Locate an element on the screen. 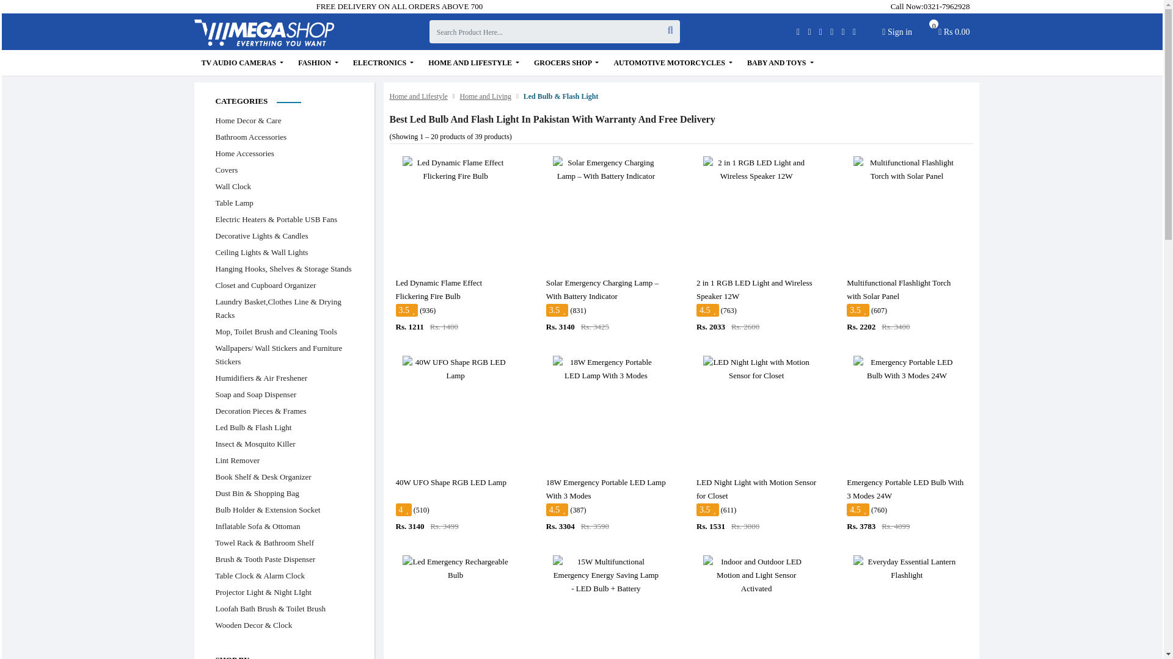 The height and width of the screenshot is (659, 1173). Multifunctional Flashlight Torch with Solar Panel is located at coordinates (907, 170).